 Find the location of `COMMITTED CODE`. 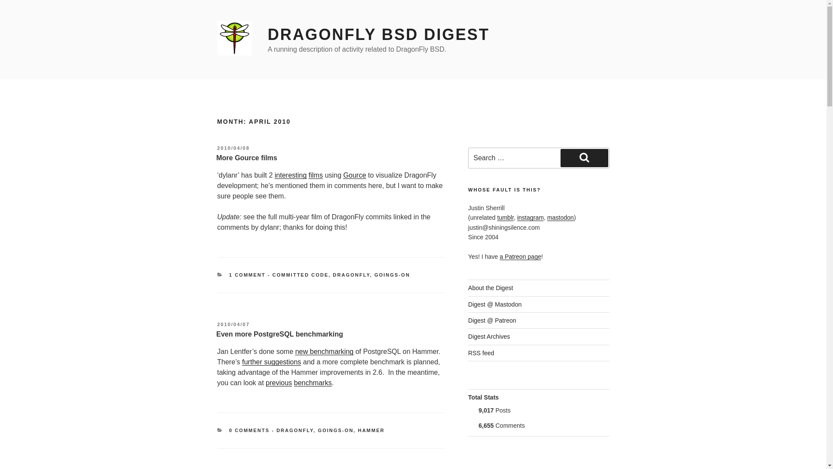

COMMITTED CODE is located at coordinates (300, 275).